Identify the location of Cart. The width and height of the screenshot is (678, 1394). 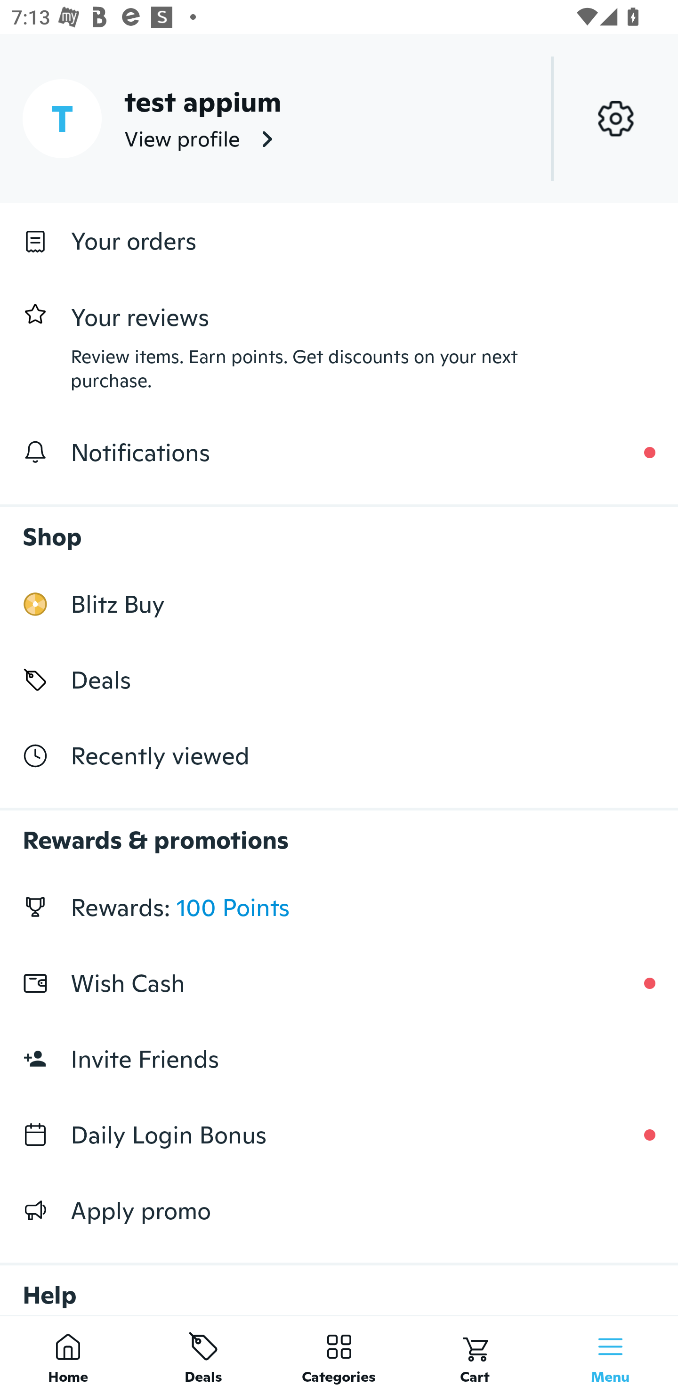
(475, 1354).